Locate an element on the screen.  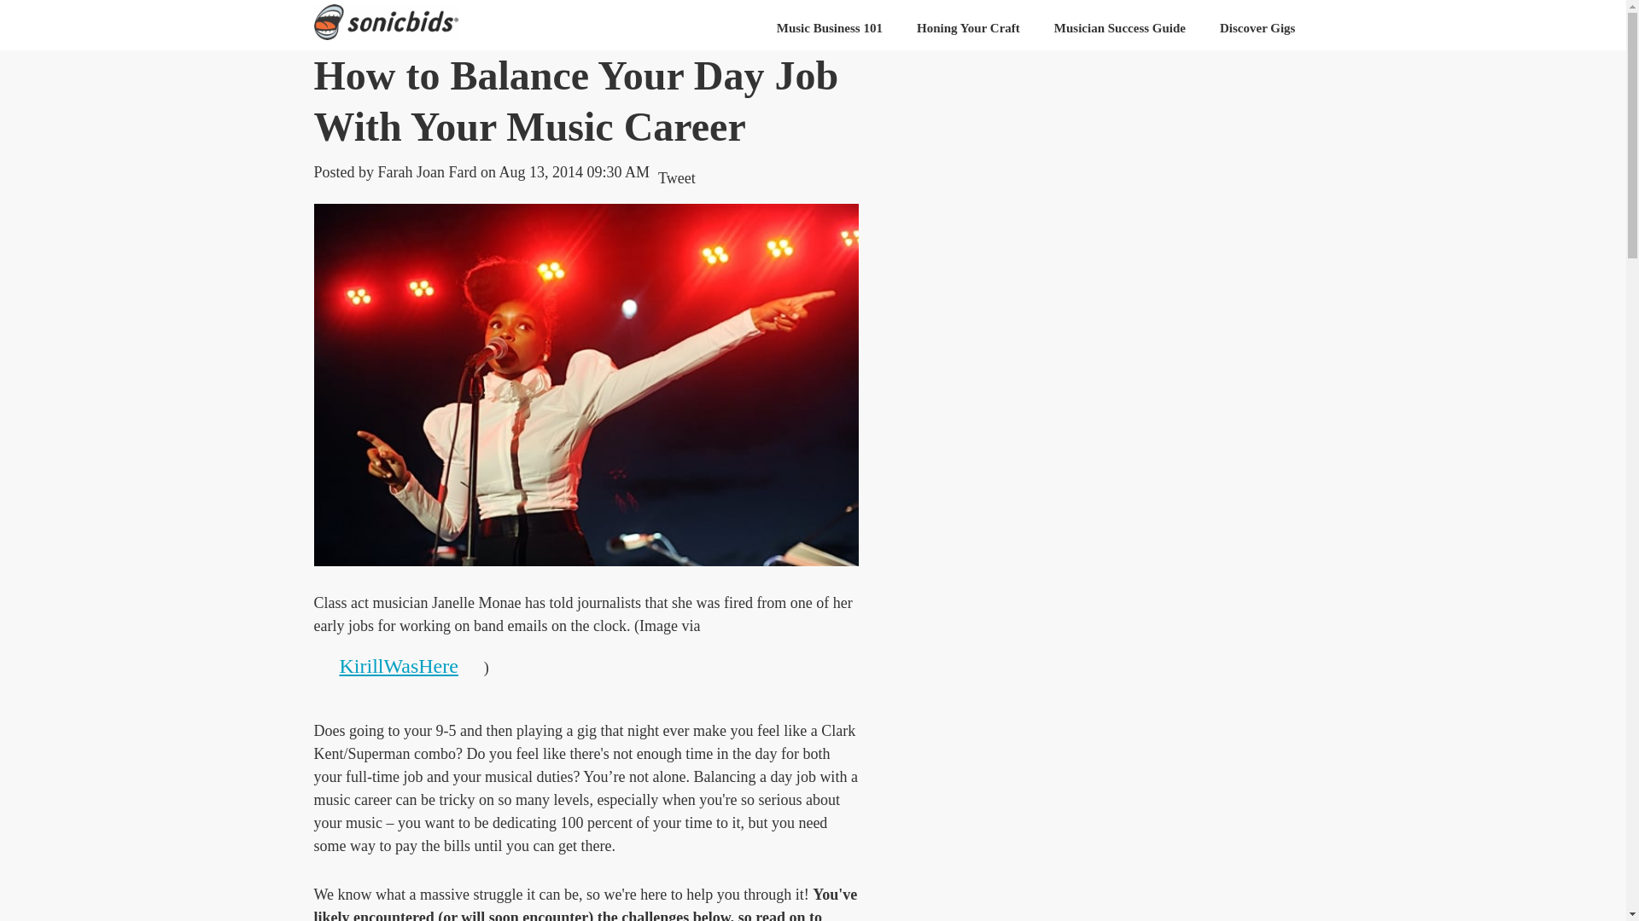
Musician Success Guide is located at coordinates (1120, 28).